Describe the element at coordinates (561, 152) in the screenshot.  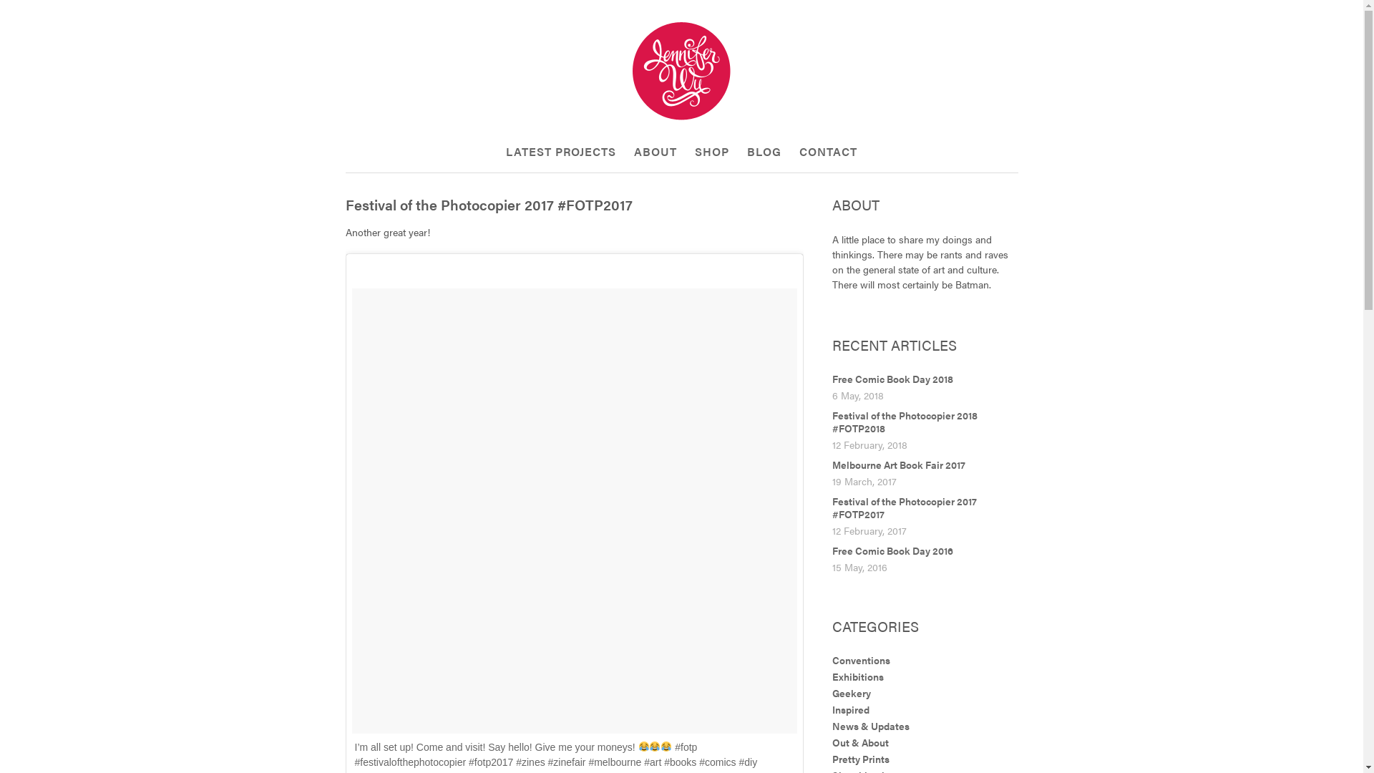
I see `LATEST PROJECTS` at that location.